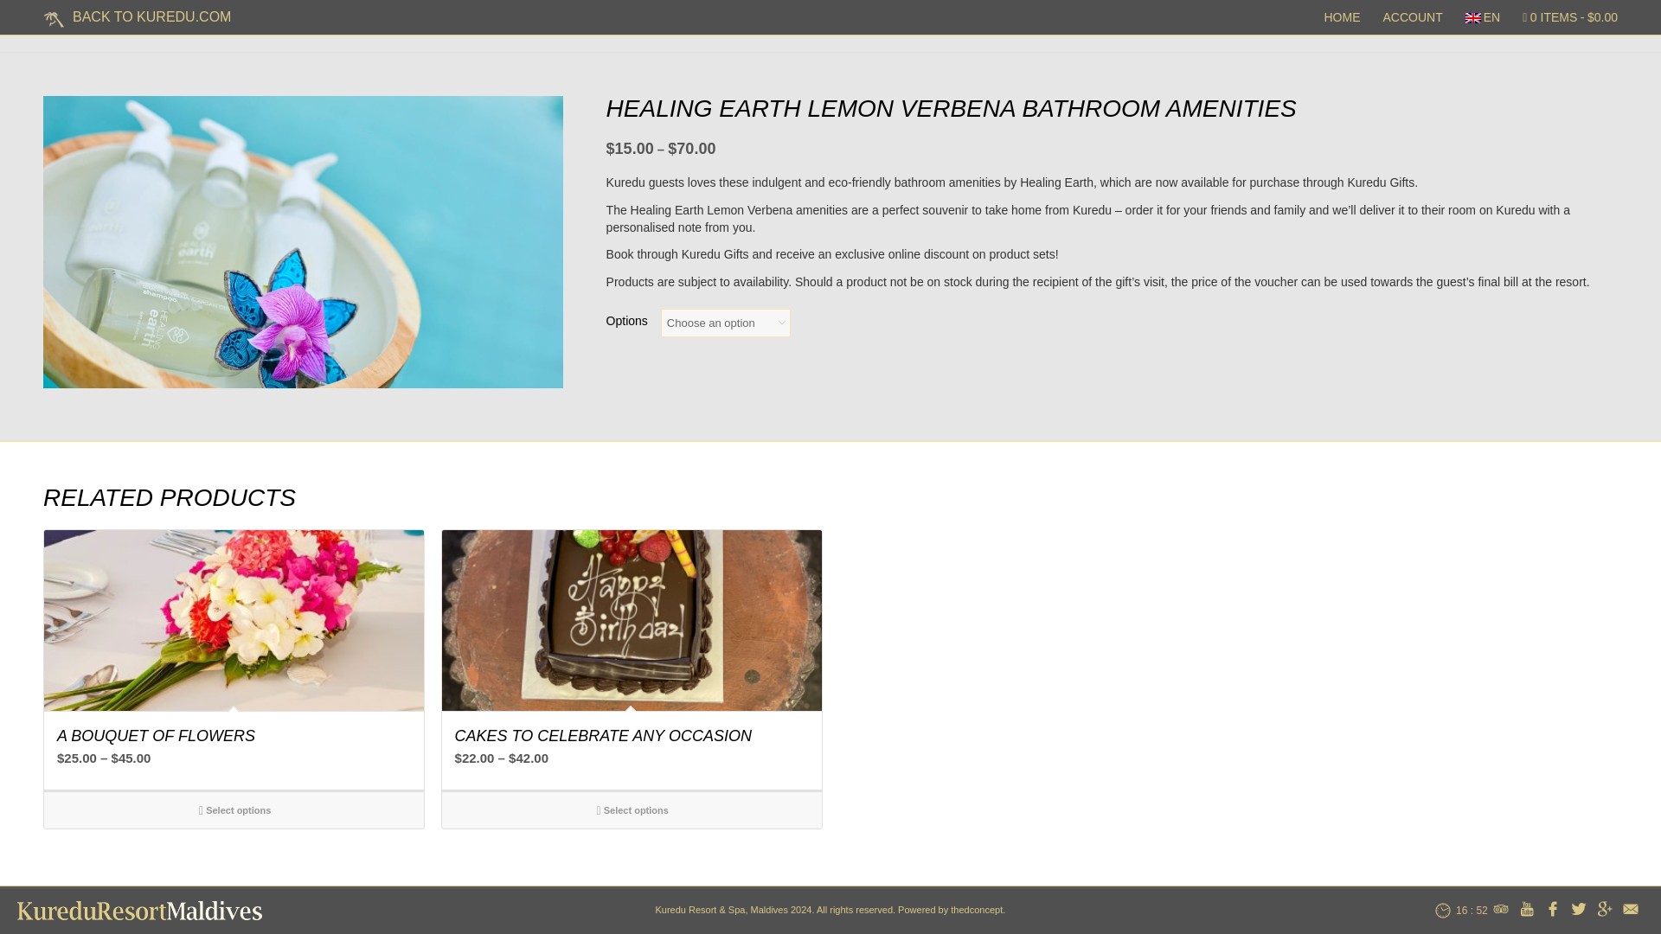 This screenshot has width=1661, height=934. Describe the element at coordinates (1483, 17) in the screenshot. I see `EN` at that location.